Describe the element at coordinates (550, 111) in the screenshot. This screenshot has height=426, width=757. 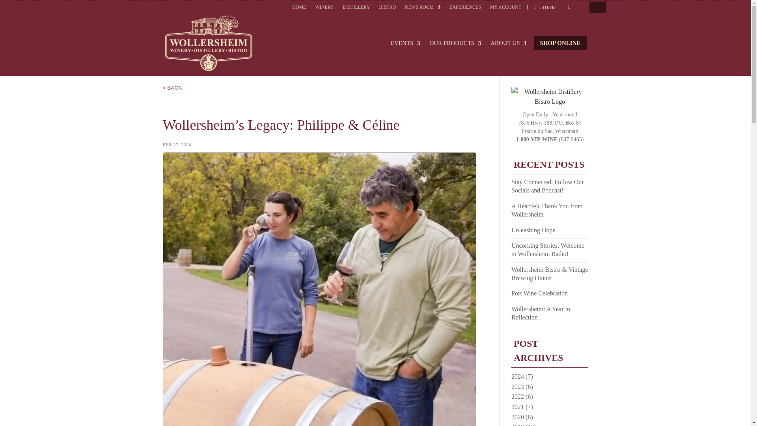
I see `Wollersheim Distillery Bistro Logo` at that location.